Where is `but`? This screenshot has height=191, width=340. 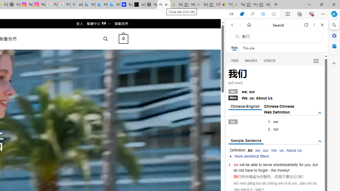
but is located at coordinates (315, 164).